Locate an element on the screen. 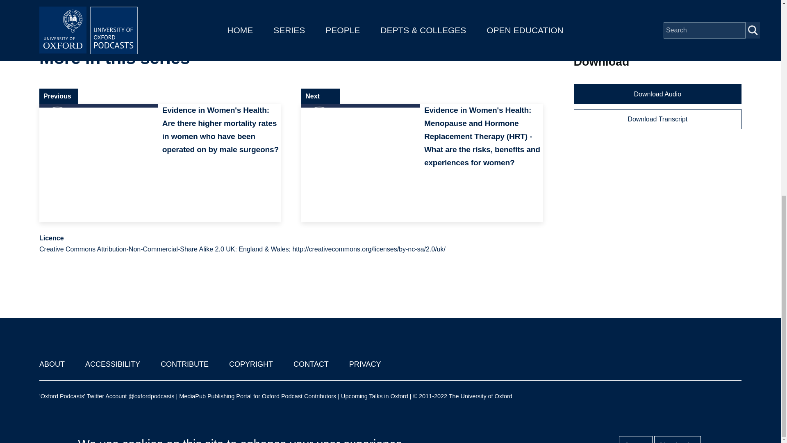 This screenshot has height=443, width=787. COPYRIGHT is located at coordinates (251, 364).